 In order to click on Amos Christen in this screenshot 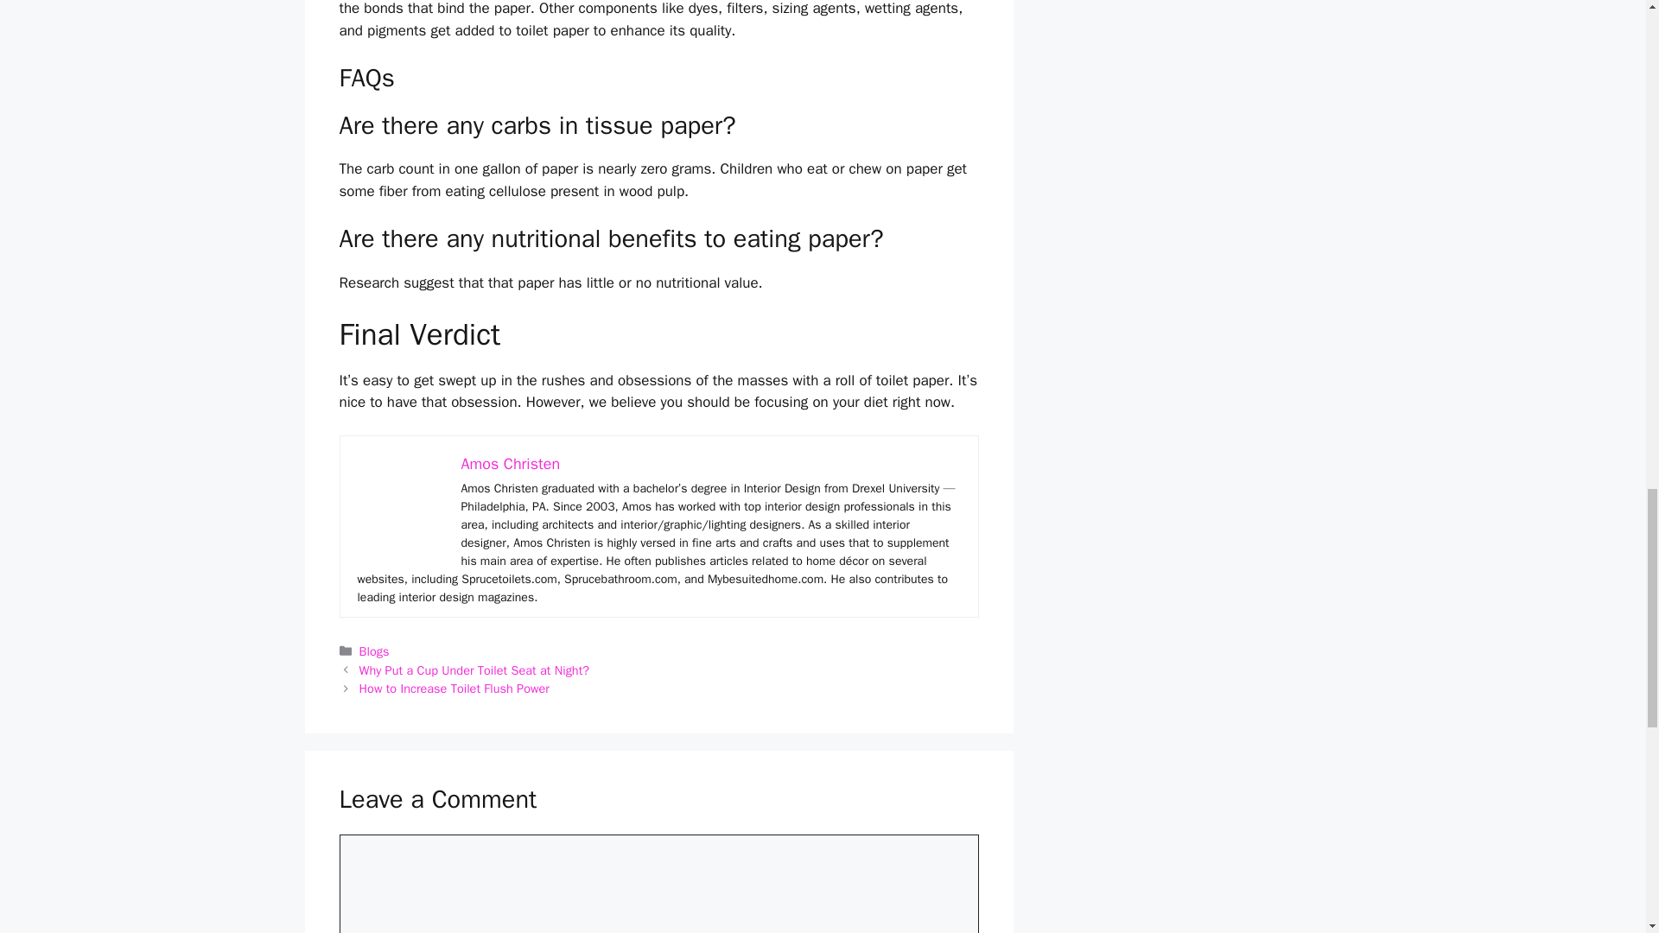, I will do `click(510, 463)`.